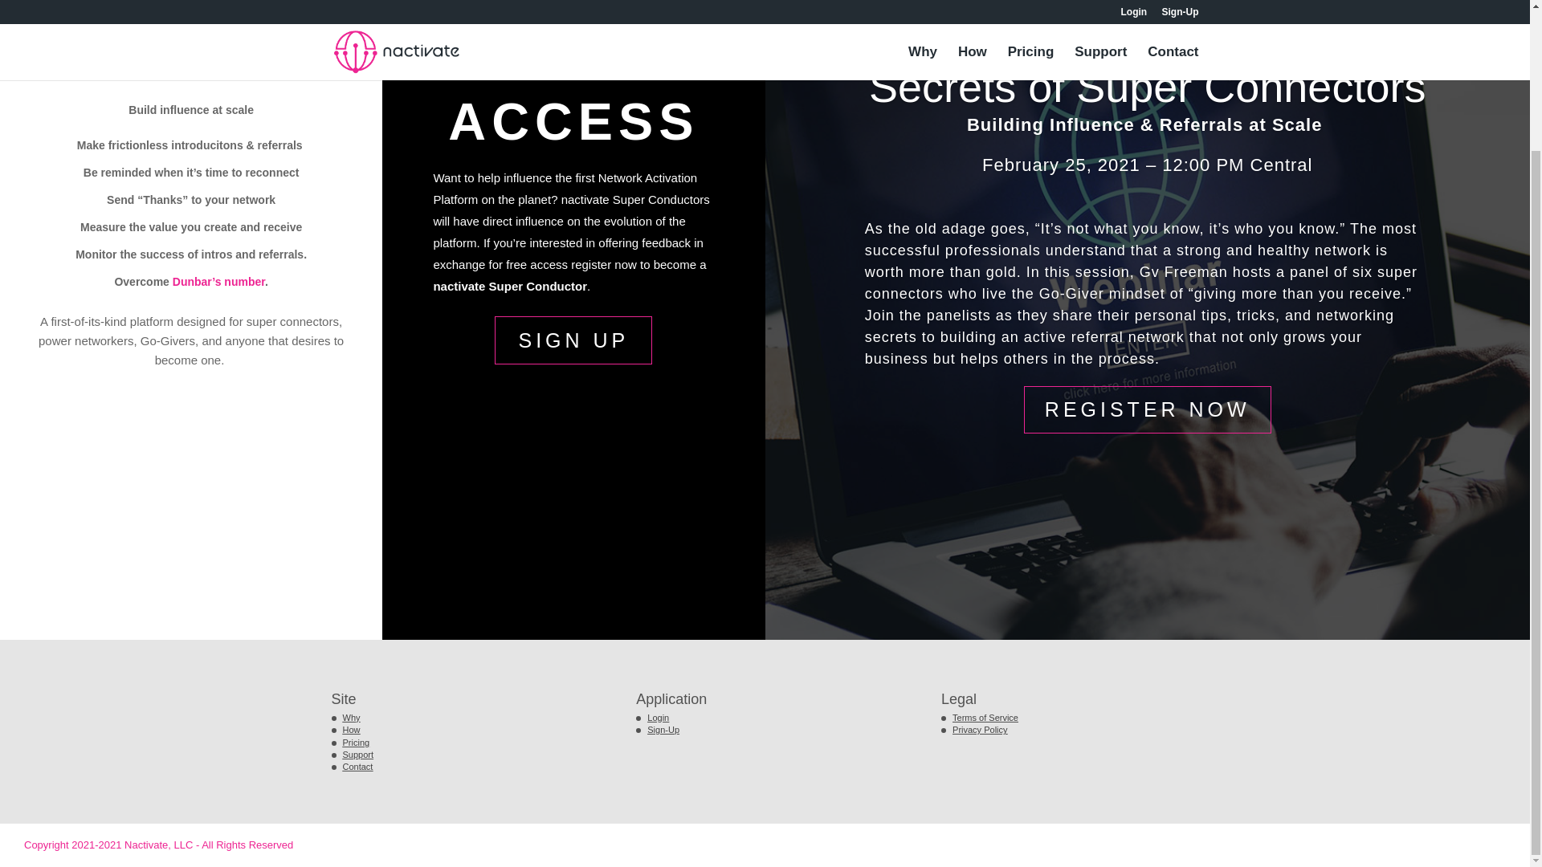  Describe the element at coordinates (191, 59) in the screenshot. I see `ACTIVATE YOUR NETWORK` at that location.